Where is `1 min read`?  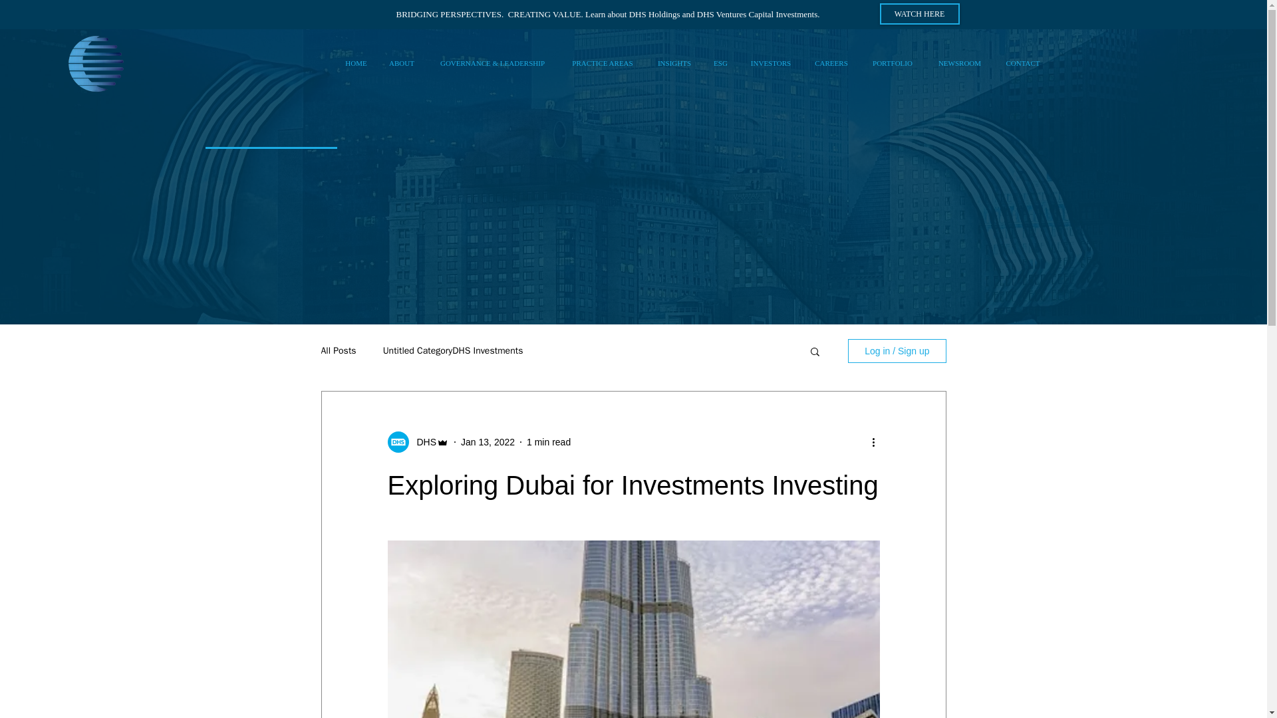
1 min read is located at coordinates (548, 441).